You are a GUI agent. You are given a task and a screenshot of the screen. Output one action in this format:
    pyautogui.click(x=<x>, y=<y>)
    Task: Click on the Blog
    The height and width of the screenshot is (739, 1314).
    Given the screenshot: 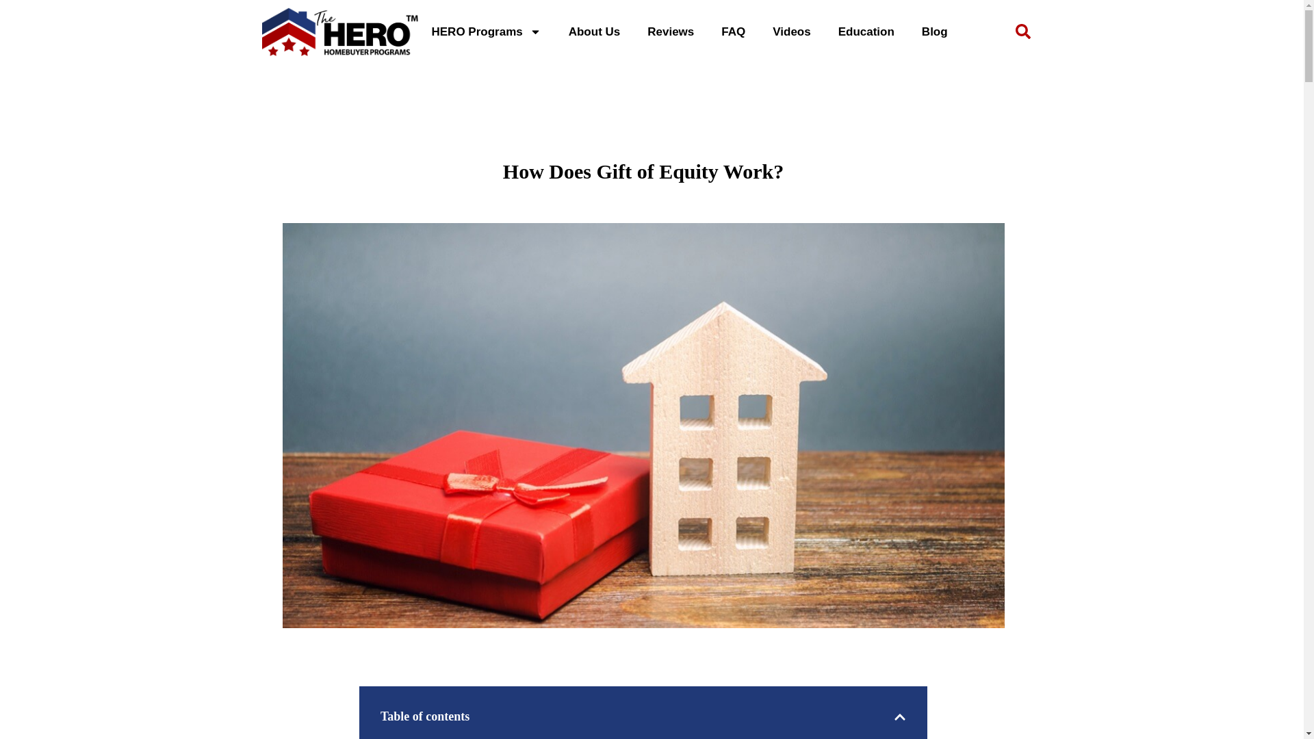 What is the action you would take?
    pyautogui.click(x=935, y=31)
    